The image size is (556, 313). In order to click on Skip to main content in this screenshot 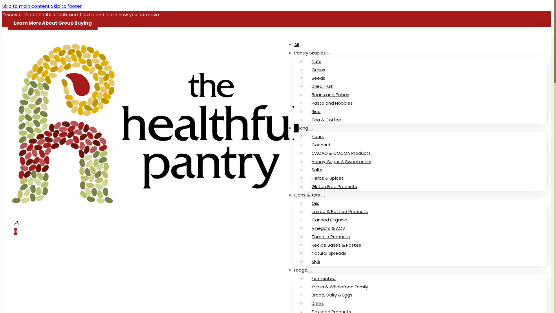, I will do `click(26, 6)`.